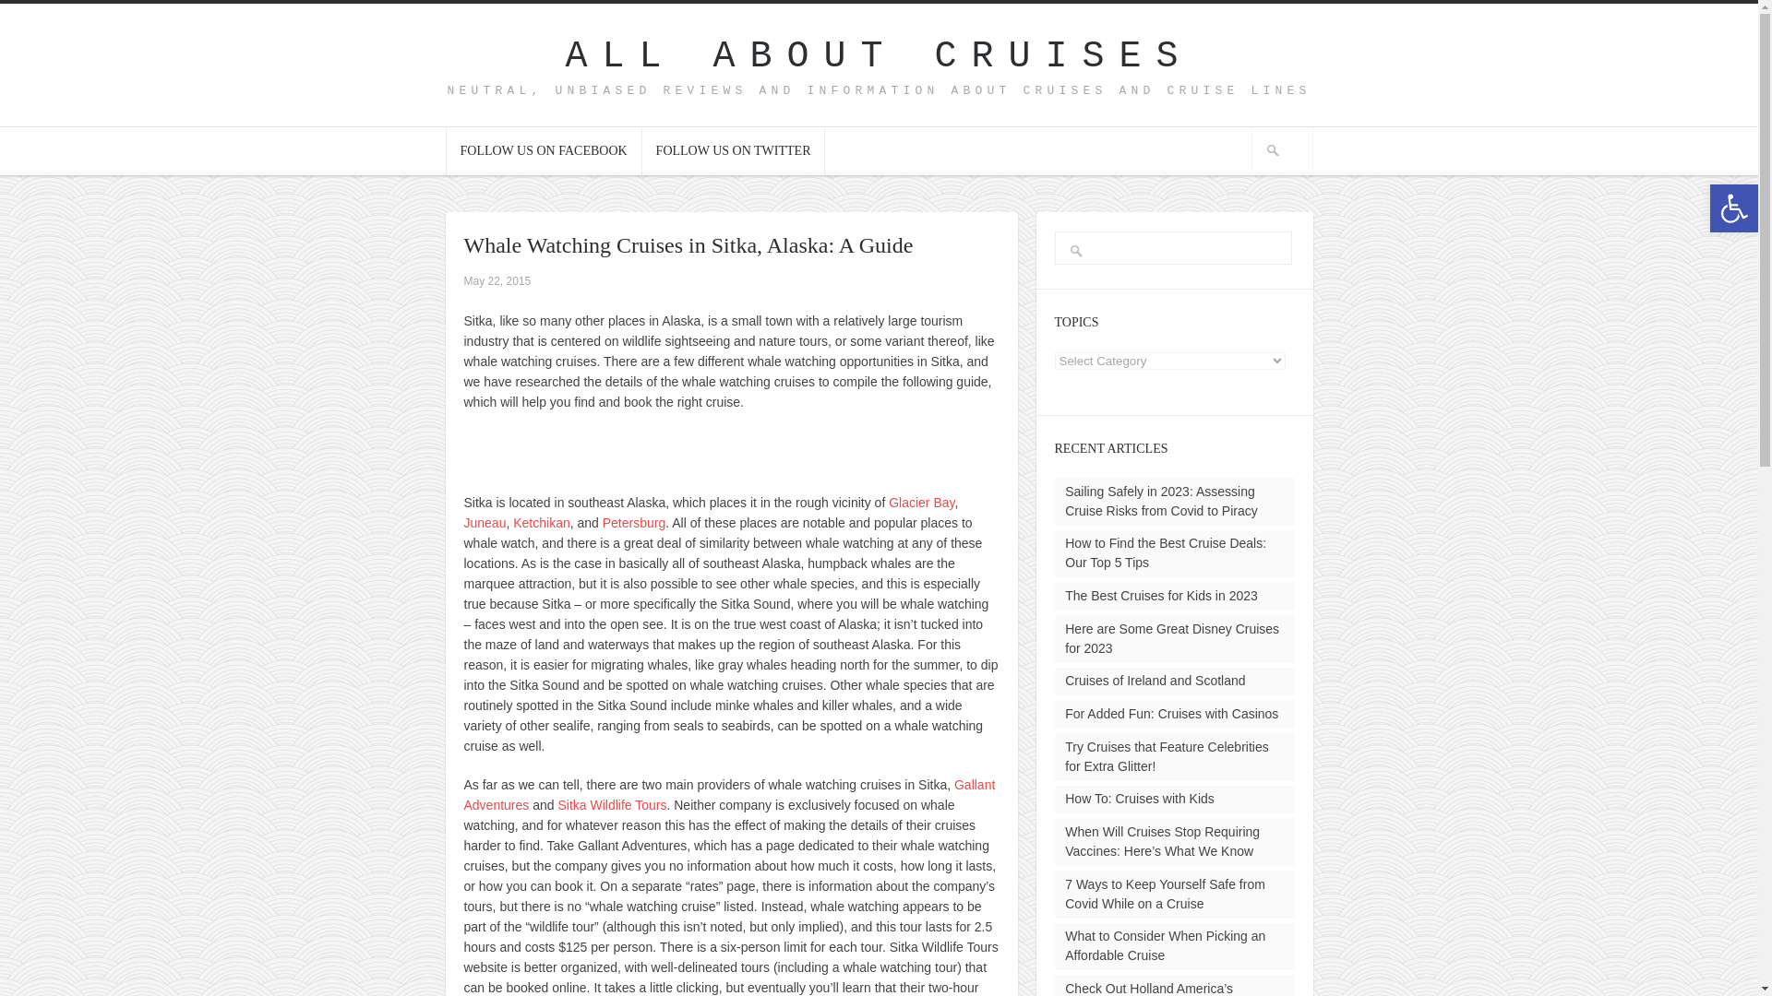 Image resolution: width=1772 pixels, height=996 pixels. What do you see at coordinates (921, 502) in the screenshot?
I see `Glacier Bay` at bounding box center [921, 502].